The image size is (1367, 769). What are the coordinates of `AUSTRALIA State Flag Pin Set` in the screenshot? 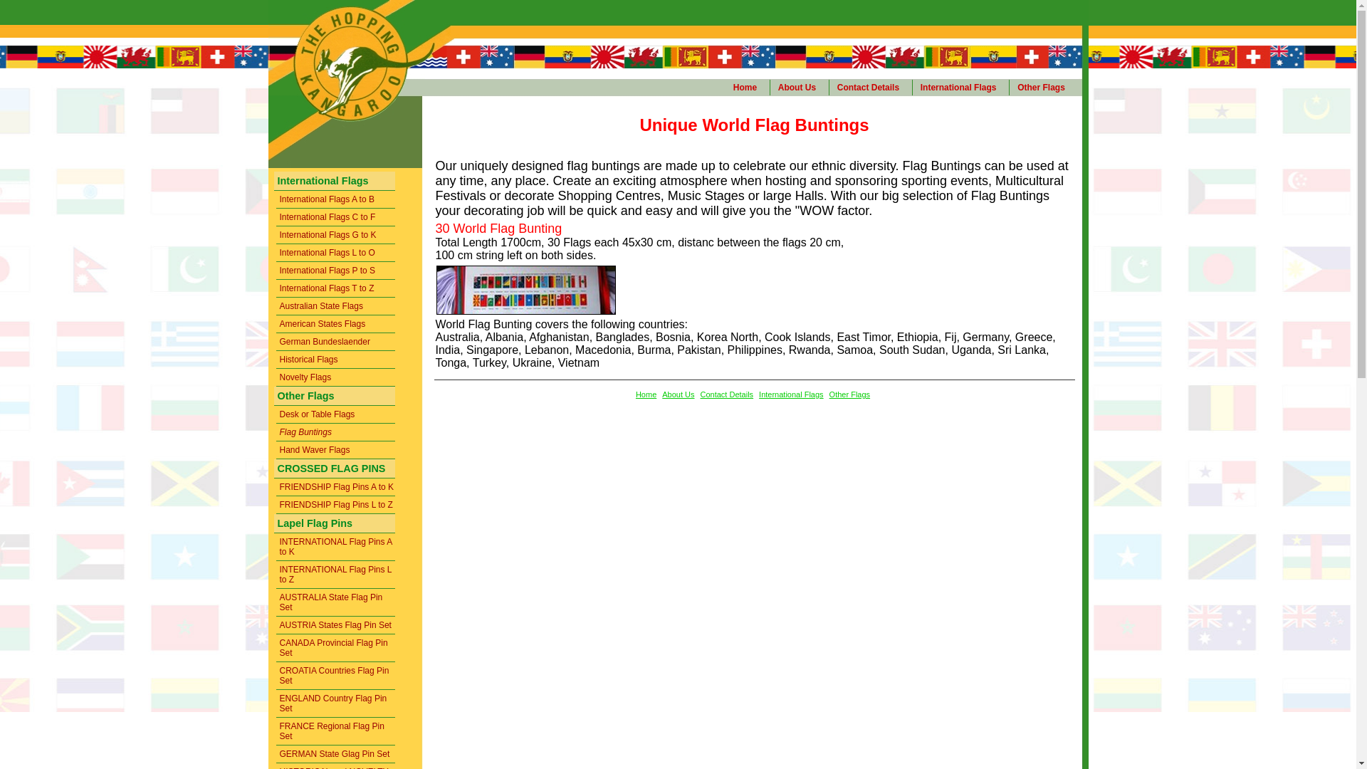 It's located at (336, 602).